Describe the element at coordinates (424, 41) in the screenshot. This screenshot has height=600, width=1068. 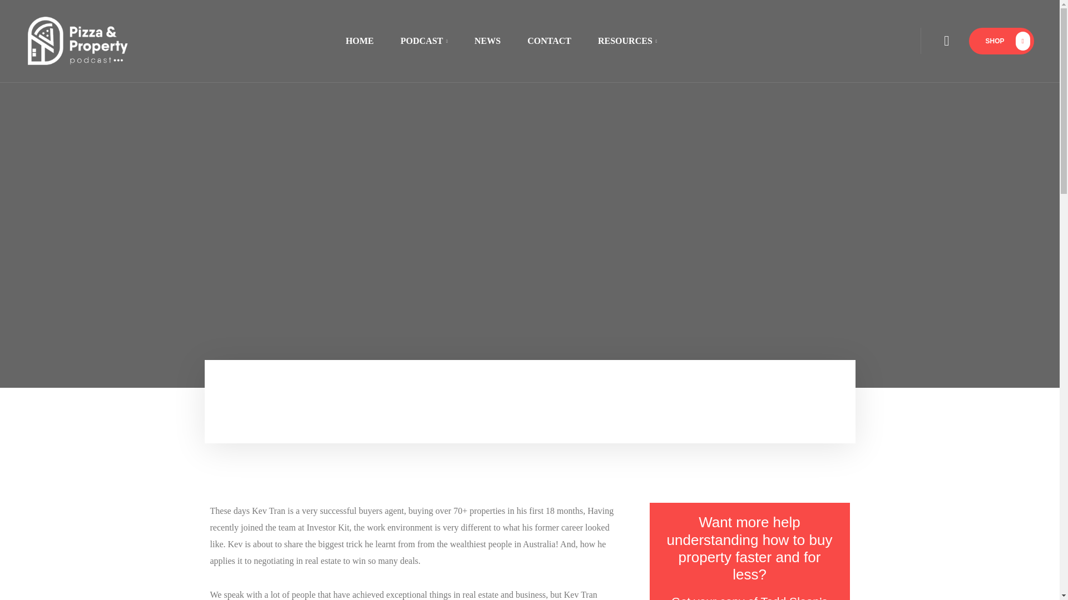
I see `PODCAST` at that location.